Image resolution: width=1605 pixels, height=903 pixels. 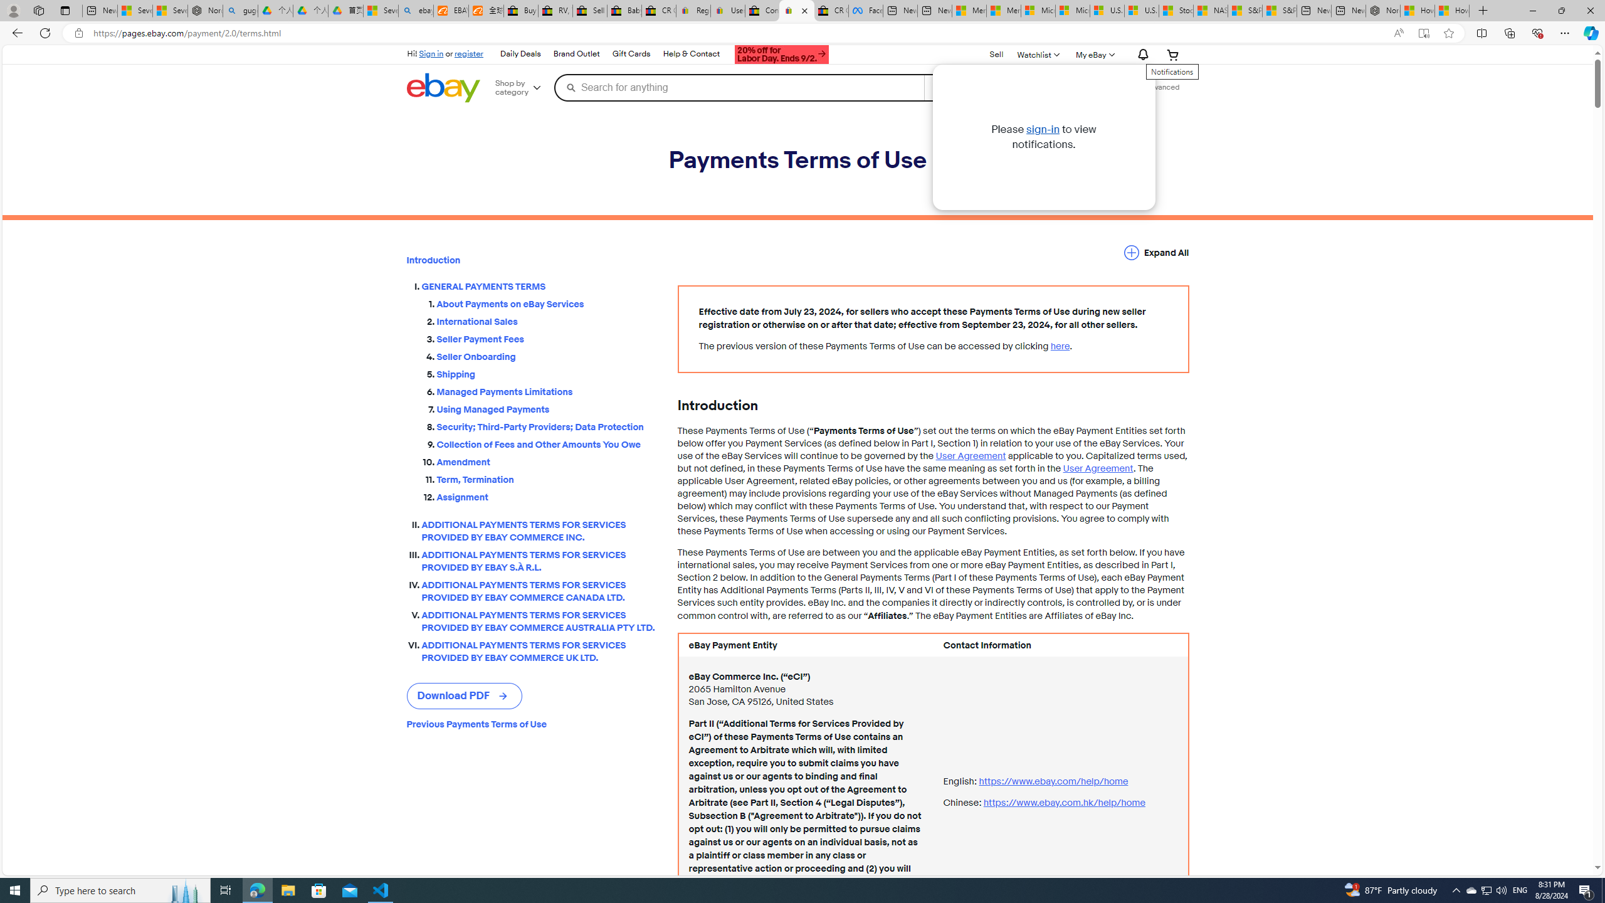 What do you see at coordinates (782, 56) in the screenshot?
I see `Get the coupon now` at bounding box center [782, 56].